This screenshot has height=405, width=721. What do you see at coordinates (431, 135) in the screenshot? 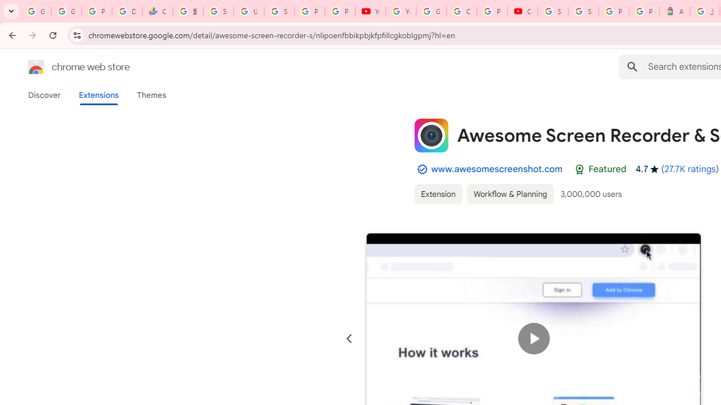
I see `Item logo image for Awesome Screen Recorder & Screenshot` at bounding box center [431, 135].